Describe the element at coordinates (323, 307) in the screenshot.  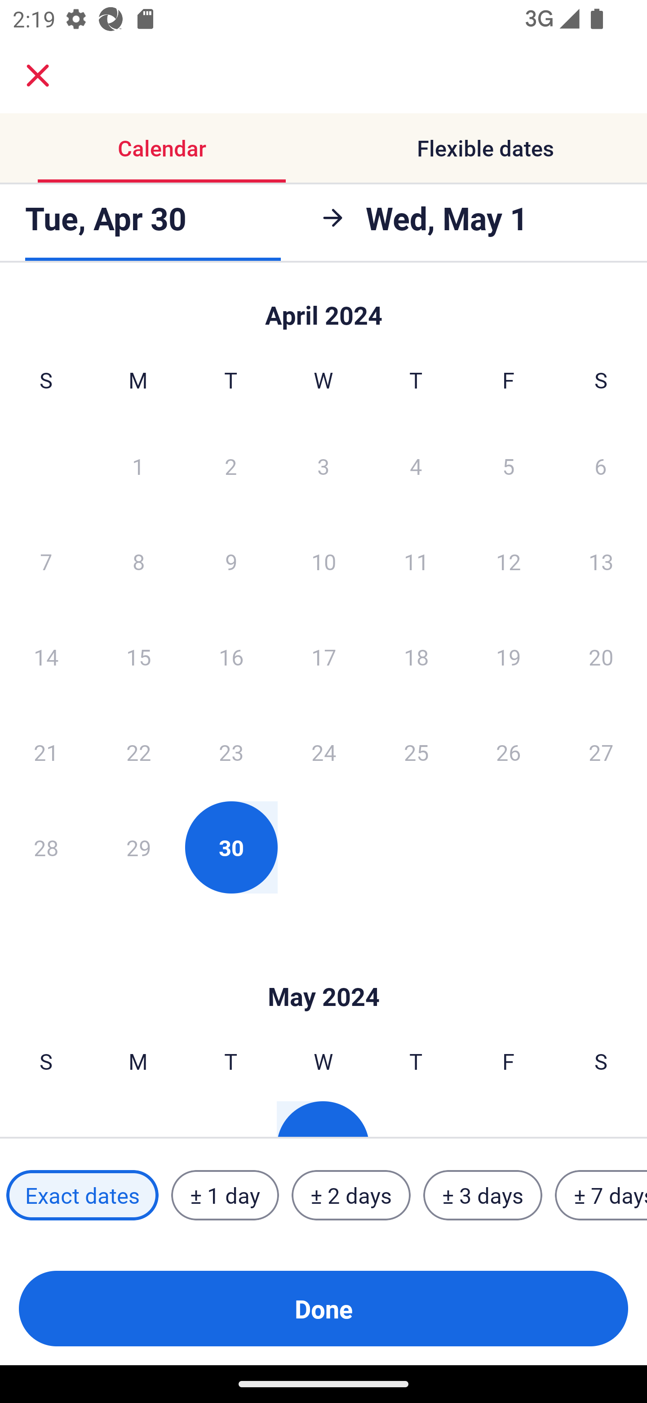
I see `Skip to Done` at that location.